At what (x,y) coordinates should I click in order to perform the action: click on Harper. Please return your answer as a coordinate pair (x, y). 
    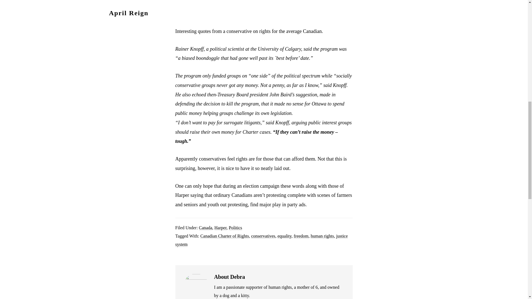
    Looking at the image, I should click on (220, 228).